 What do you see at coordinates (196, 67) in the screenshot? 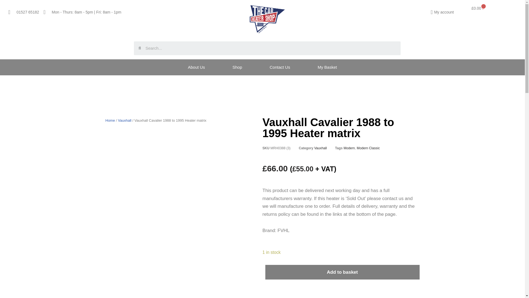
I see `About Us` at bounding box center [196, 67].